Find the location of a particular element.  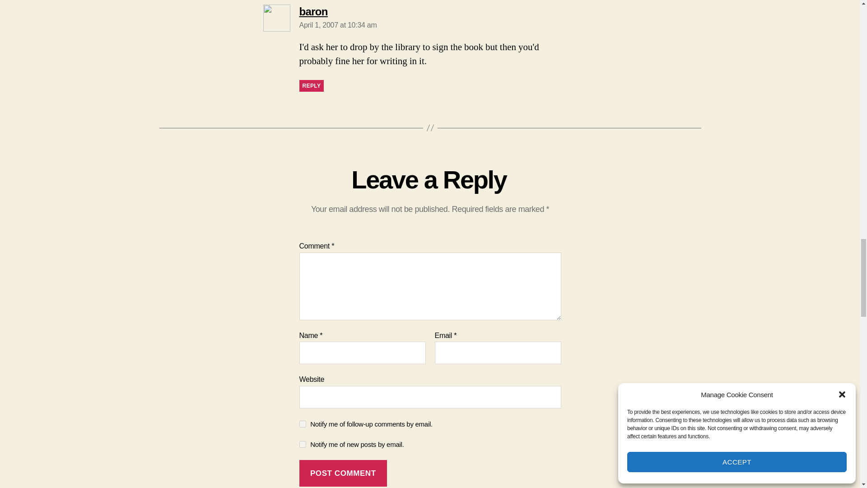

Post Comment is located at coordinates (343, 473).